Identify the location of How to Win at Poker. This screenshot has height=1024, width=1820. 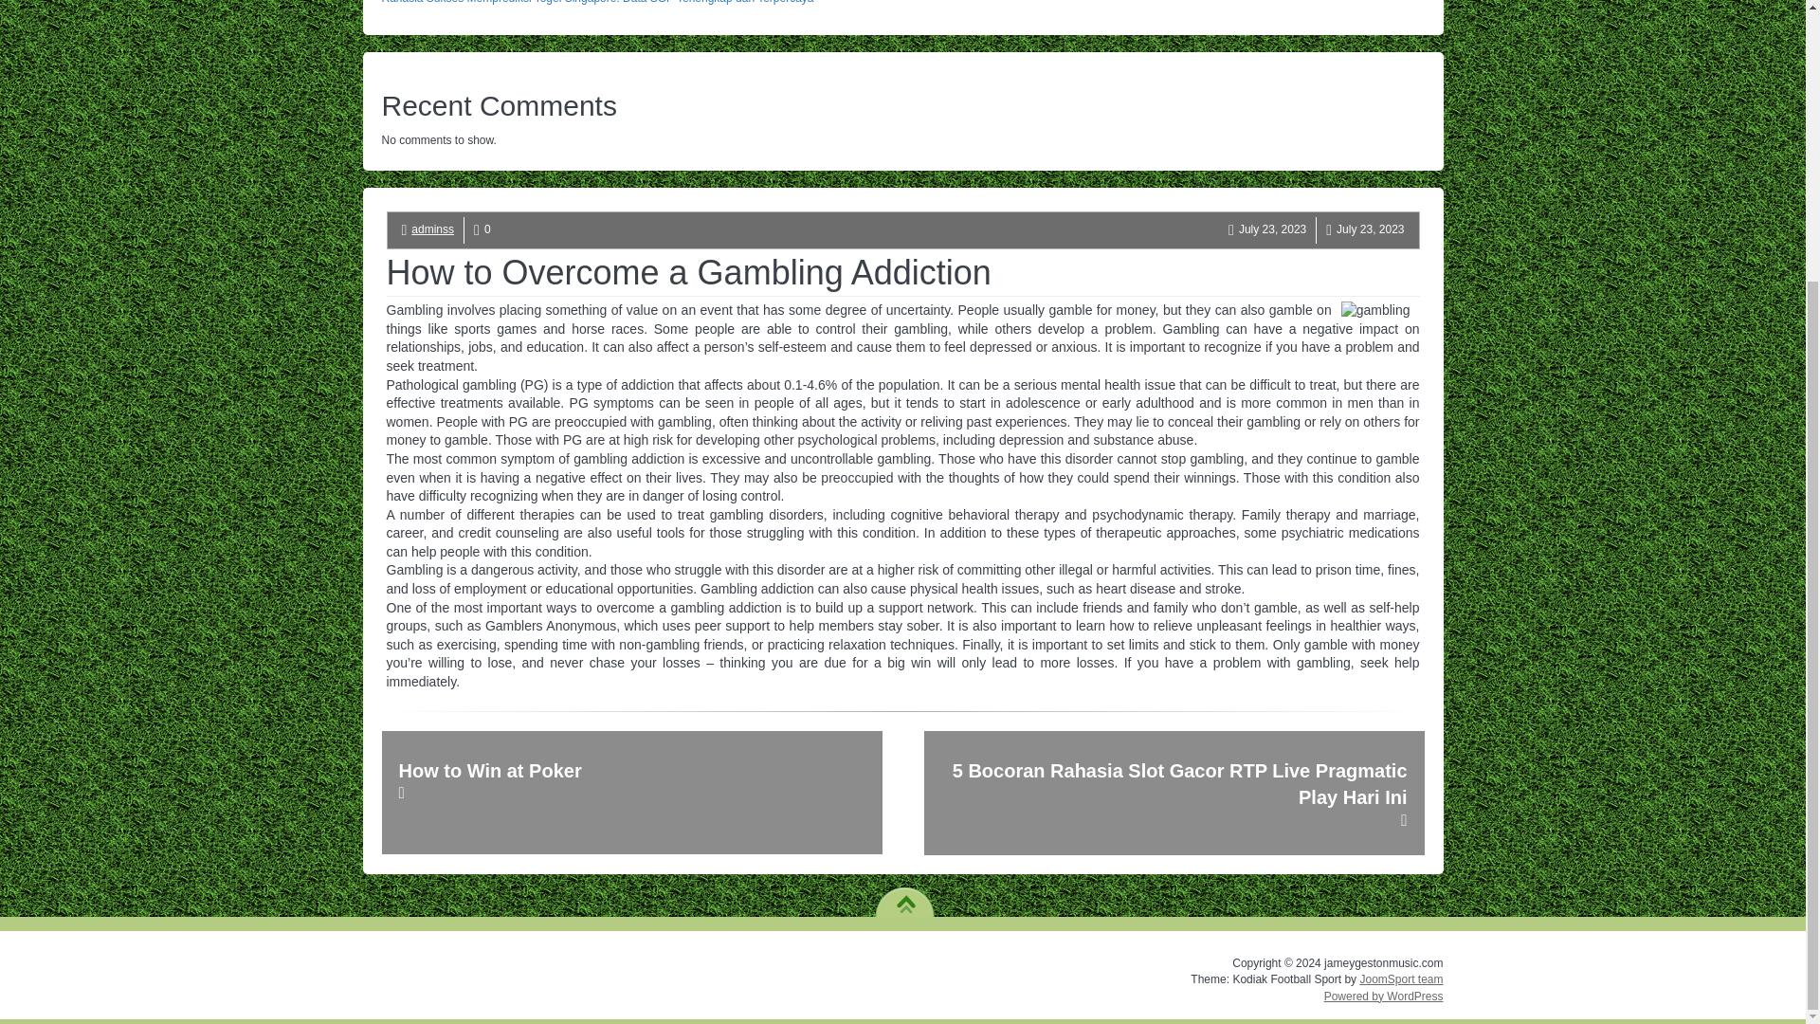
(630, 793).